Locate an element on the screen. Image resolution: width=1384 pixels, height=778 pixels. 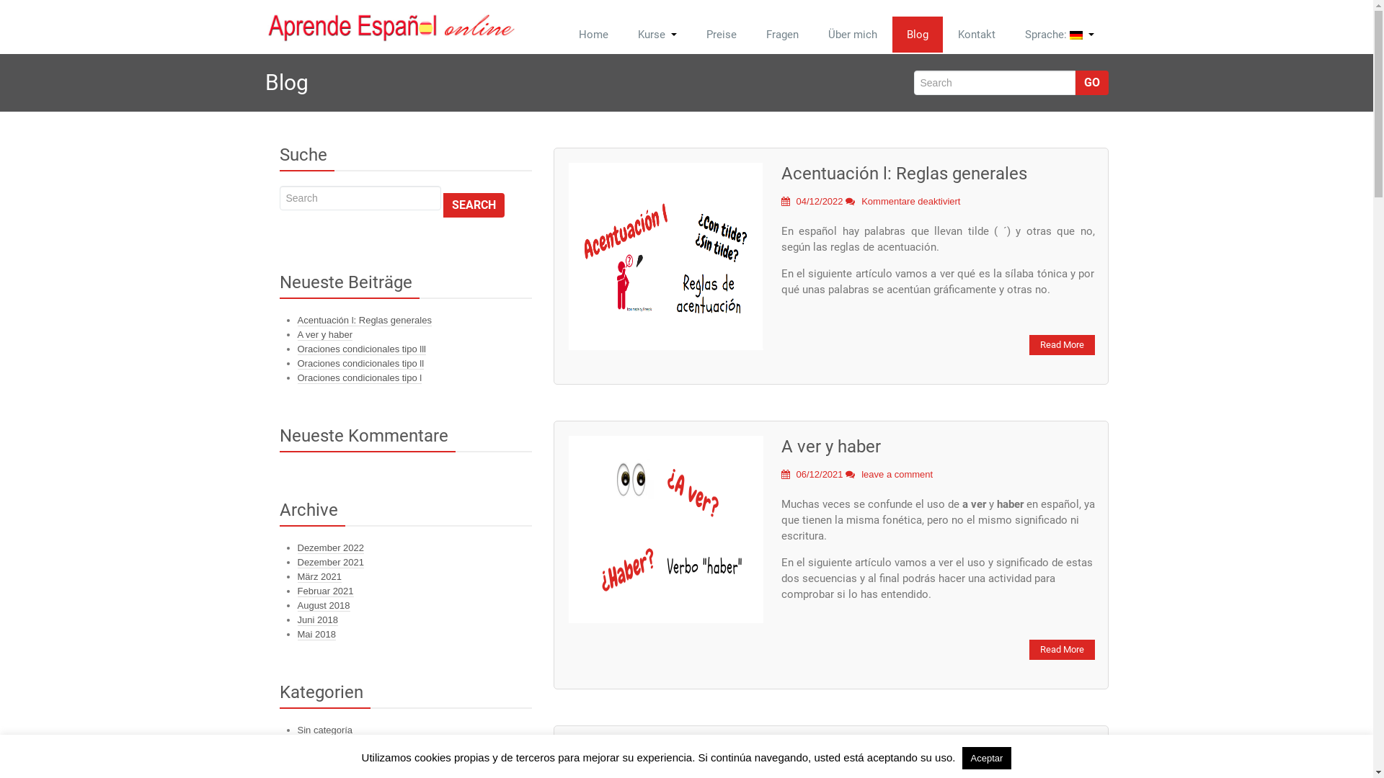
Februar 2021 is located at coordinates (324, 591).